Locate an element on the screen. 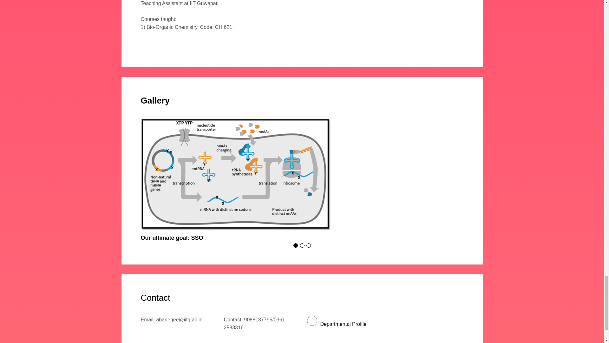 The image size is (609, 343). Departmental Profile is located at coordinates (337, 324).